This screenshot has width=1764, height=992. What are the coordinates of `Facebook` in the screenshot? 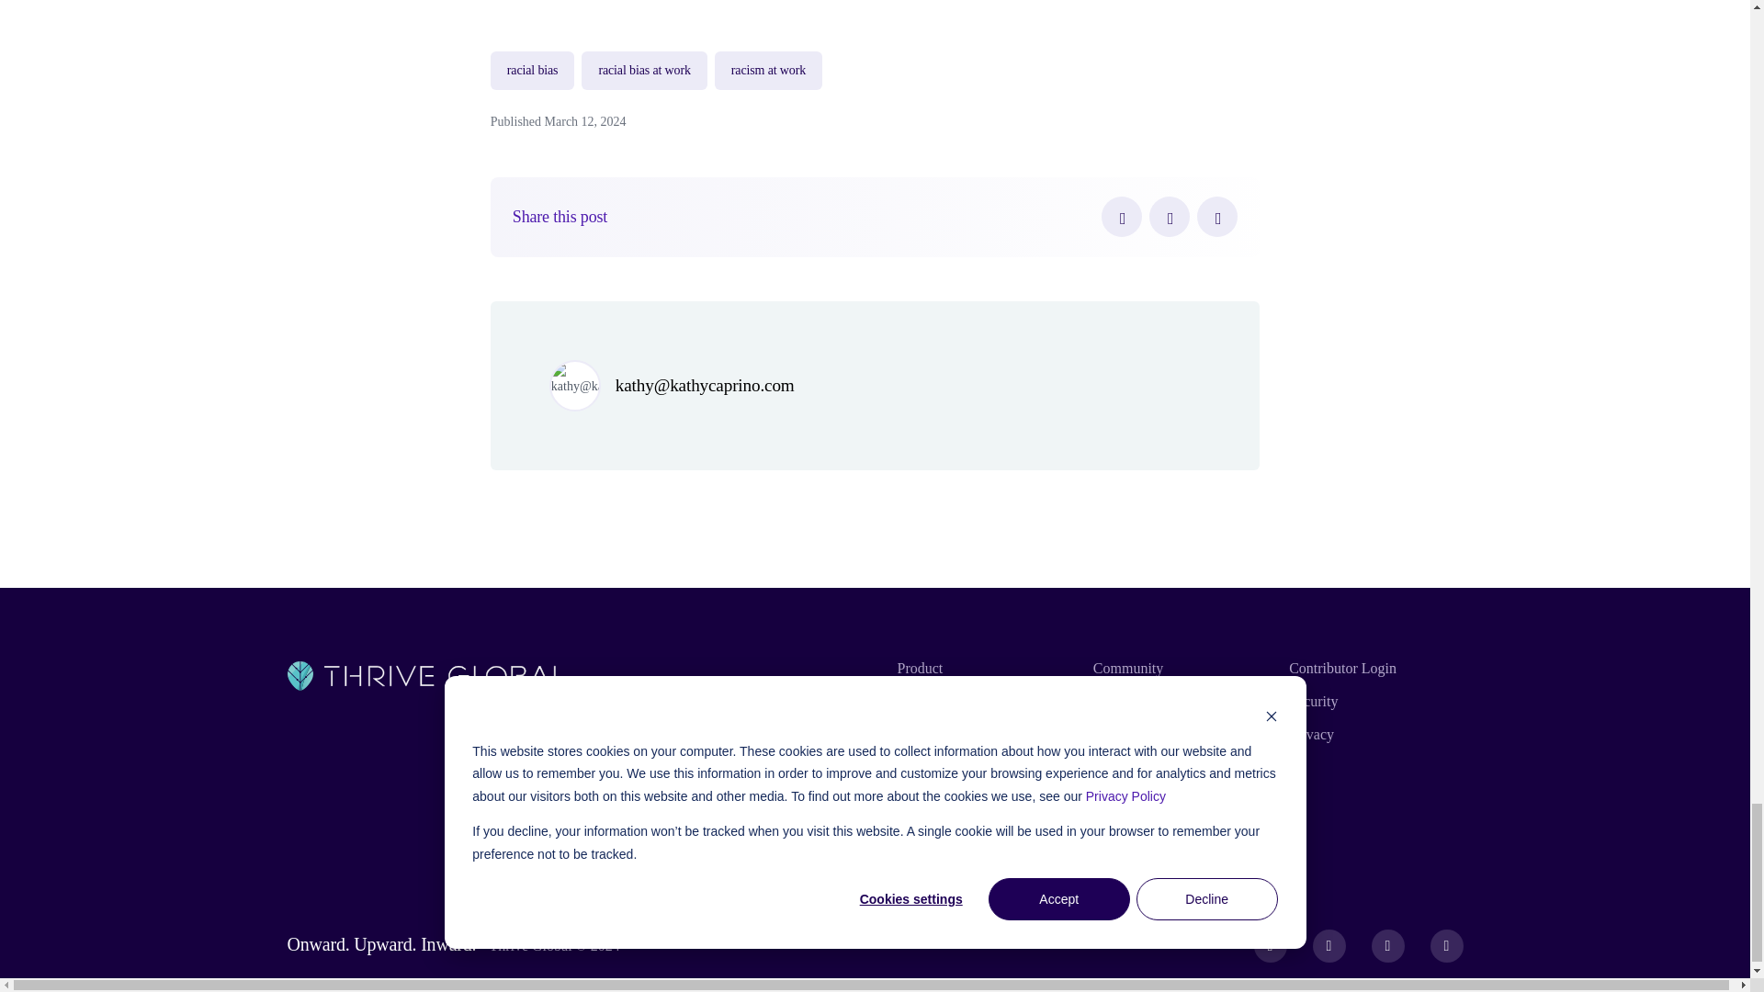 It's located at (1121, 217).